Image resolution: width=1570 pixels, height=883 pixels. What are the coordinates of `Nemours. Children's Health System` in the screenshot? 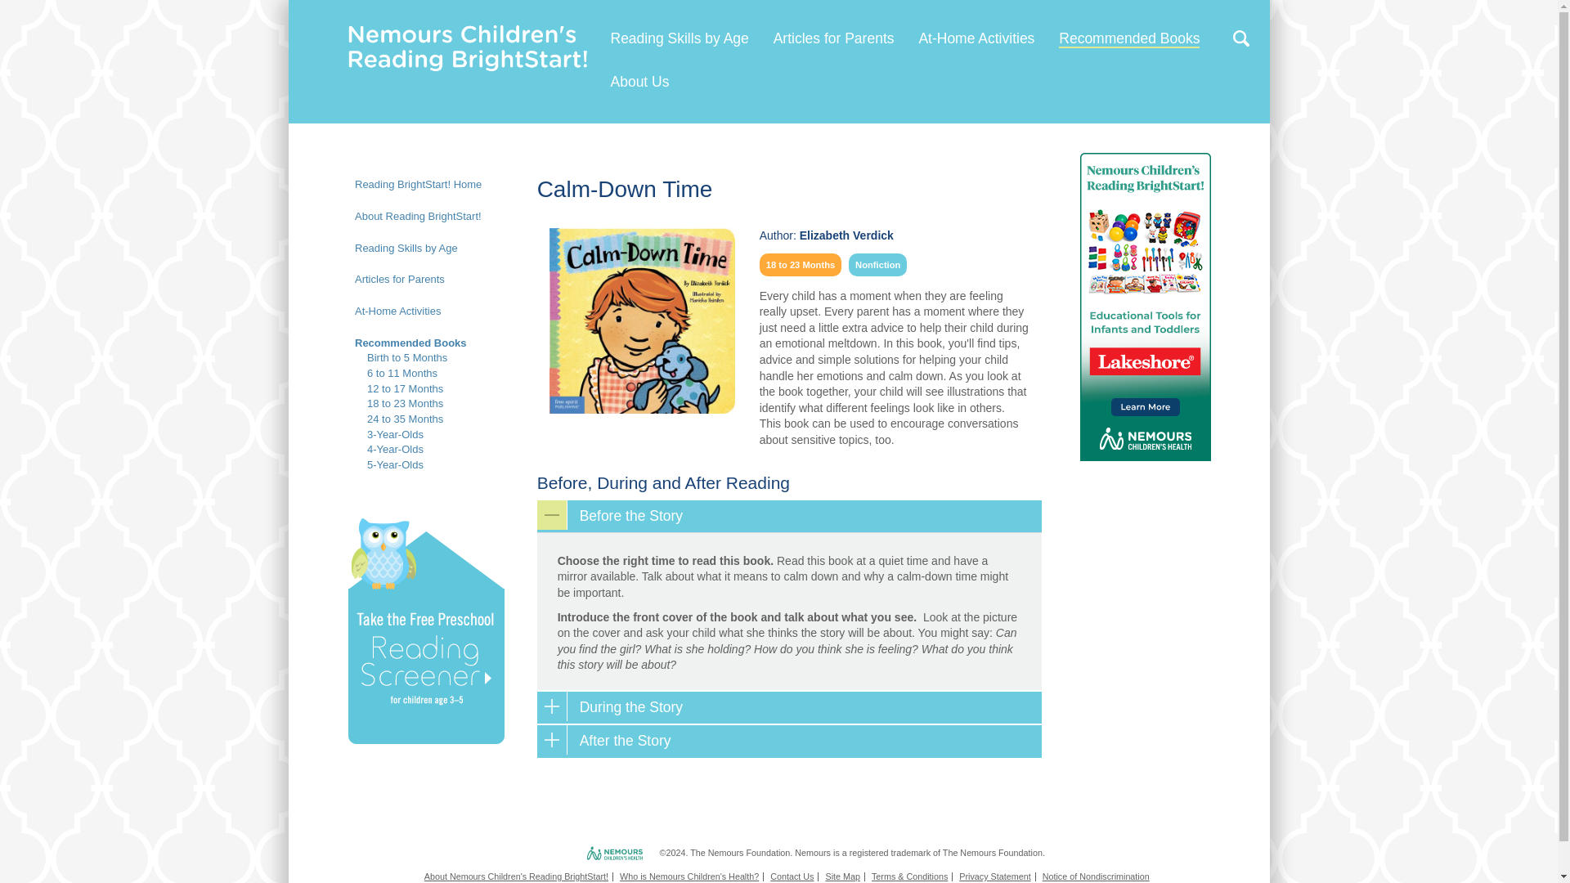 It's located at (587, 854).